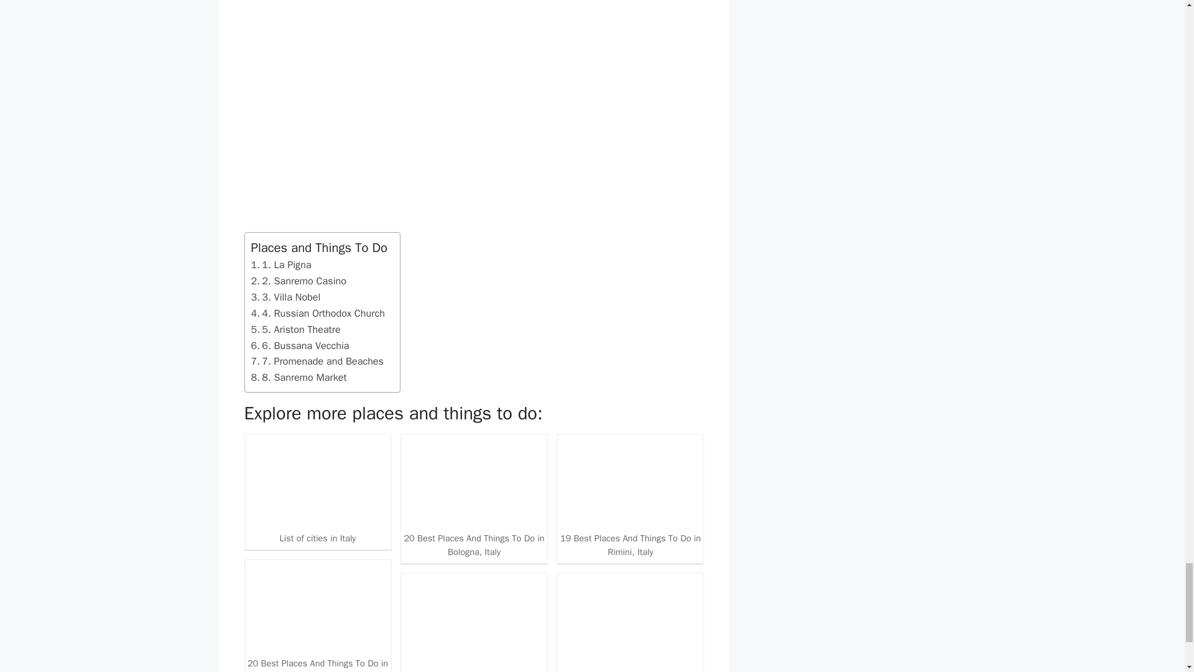  I want to click on 1. La Pigna, so click(281, 264).